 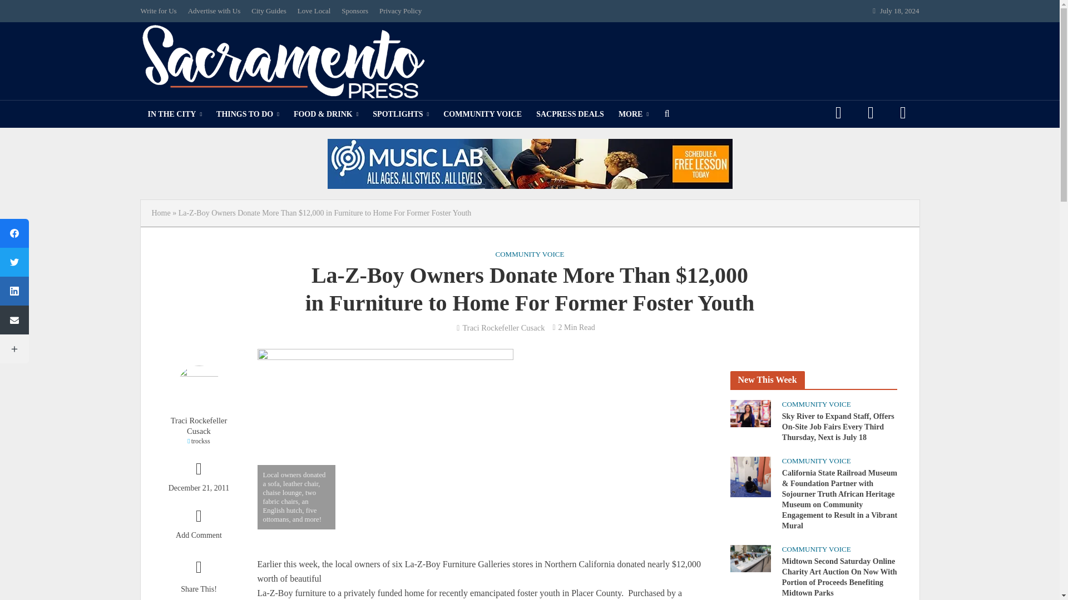 I want to click on City Guides, so click(x=268, y=11).